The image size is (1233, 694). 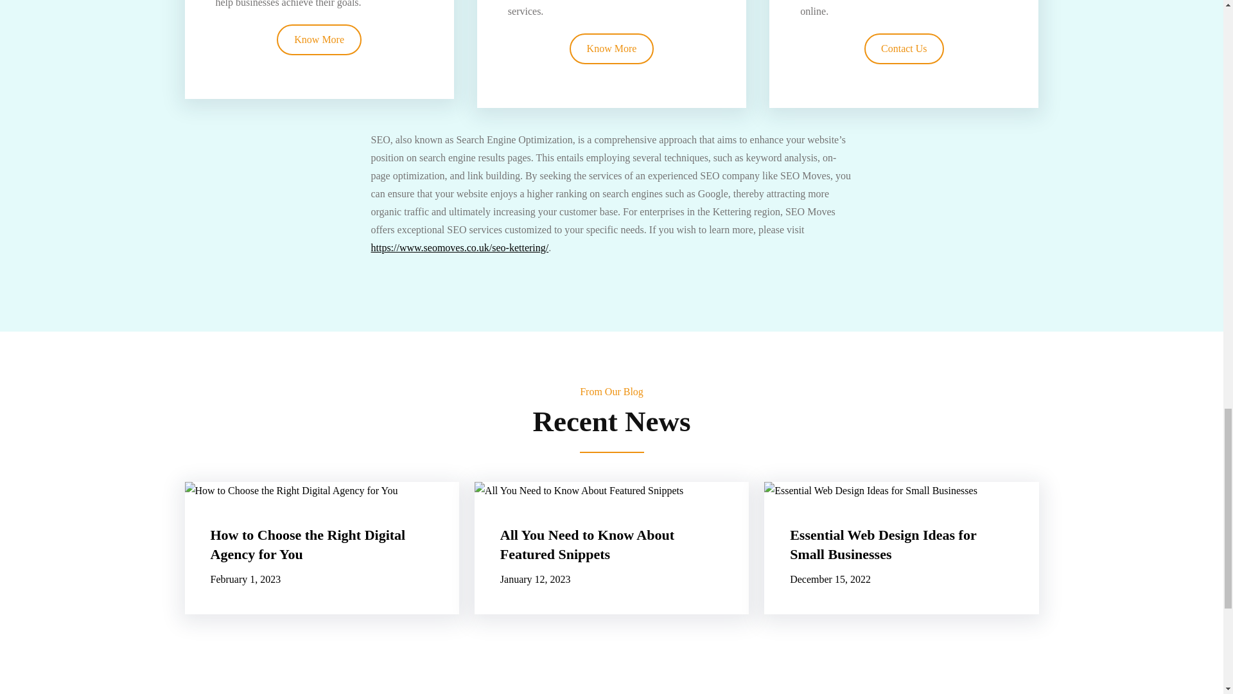 I want to click on December 15, 2022, so click(x=830, y=580).